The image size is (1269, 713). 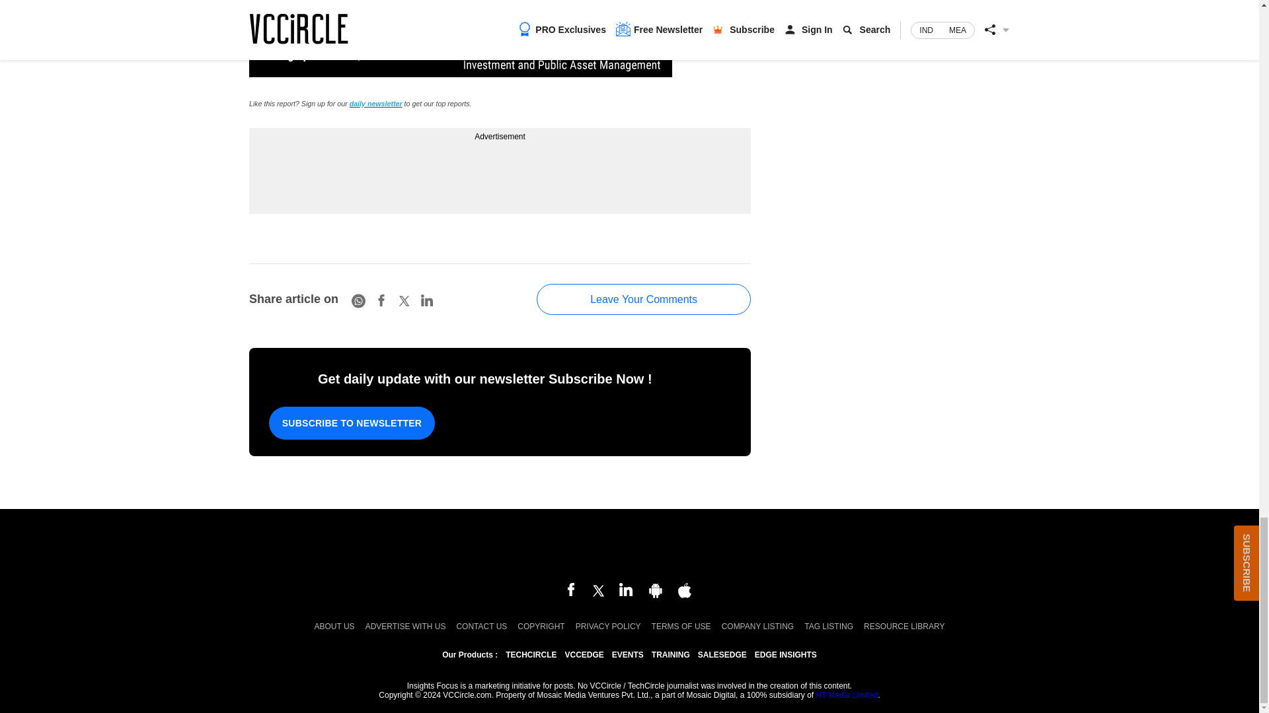 What do you see at coordinates (629, 547) in the screenshot?
I see `Mosaic Digital` at bounding box center [629, 547].